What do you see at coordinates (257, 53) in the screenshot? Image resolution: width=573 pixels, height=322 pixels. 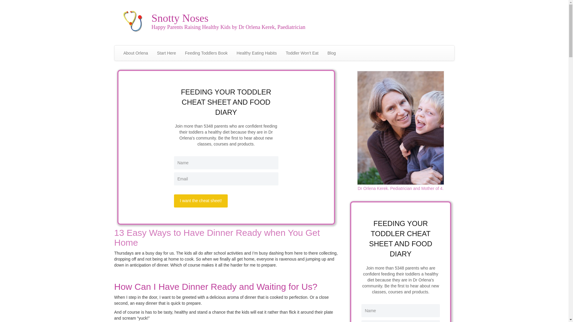 I see `Healthy Eating Habits` at bounding box center [257, 53].